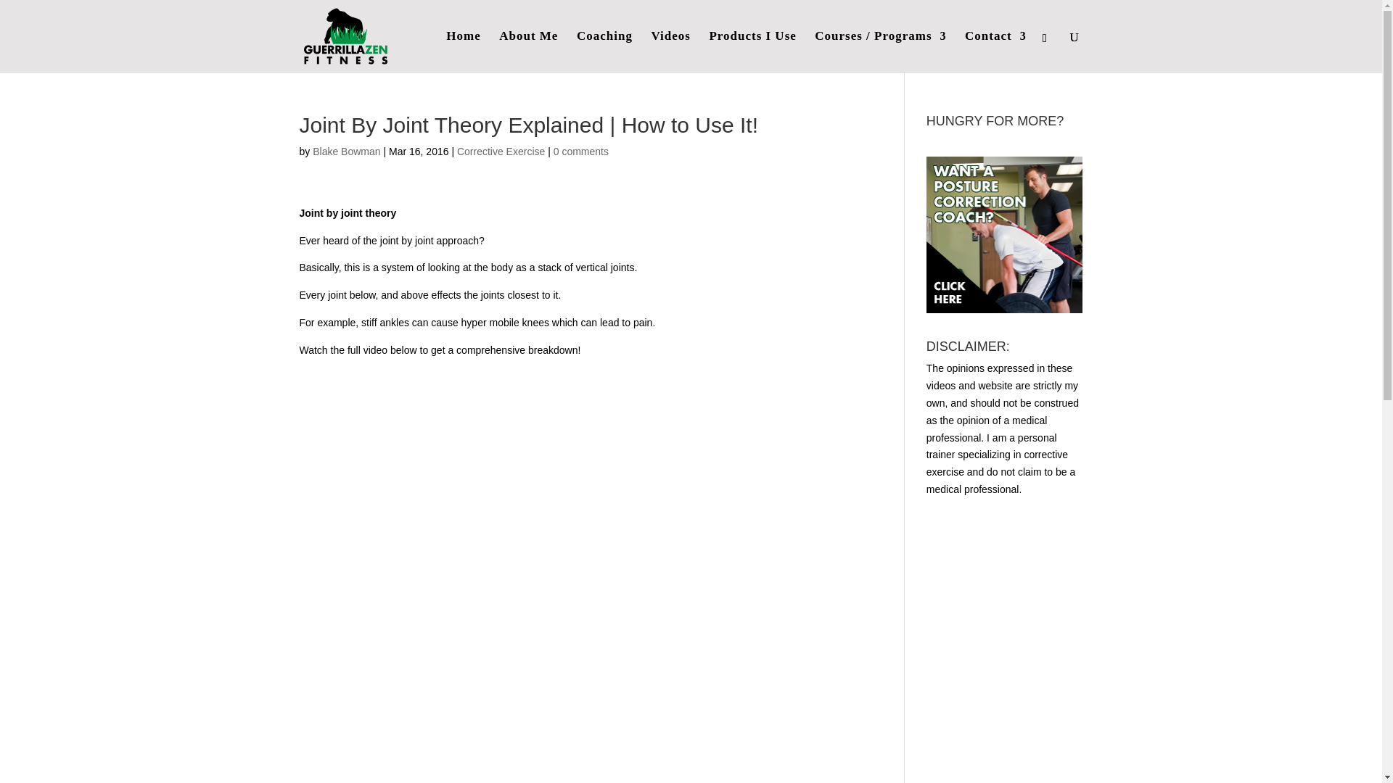 This screenshot has width=1393, height=783. Describe the element at coordinates (580, 151) in the screenshot. I see `0 comments` at that location.